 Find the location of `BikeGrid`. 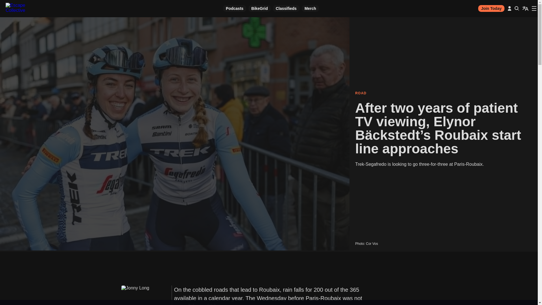

BikeGrid is located at coordinates (259, 8).